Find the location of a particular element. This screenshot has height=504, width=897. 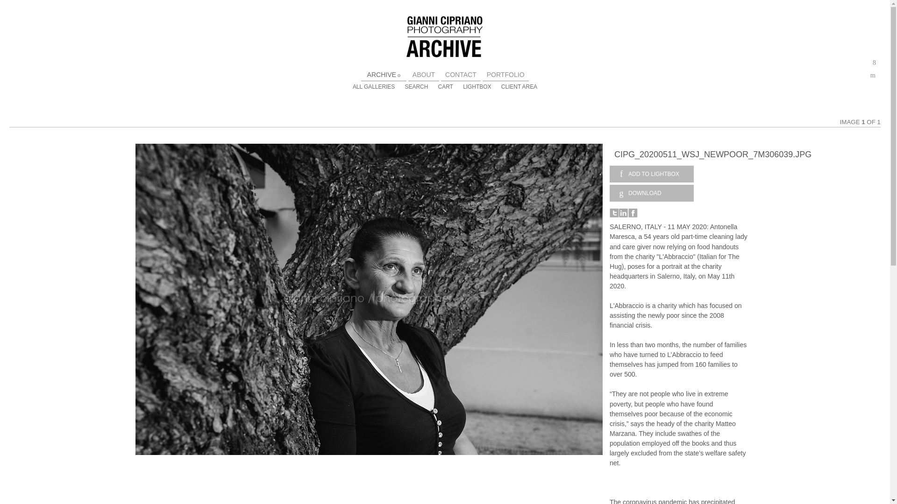

ADD TO LIGHTBOX is located at coordinates (651, 174).